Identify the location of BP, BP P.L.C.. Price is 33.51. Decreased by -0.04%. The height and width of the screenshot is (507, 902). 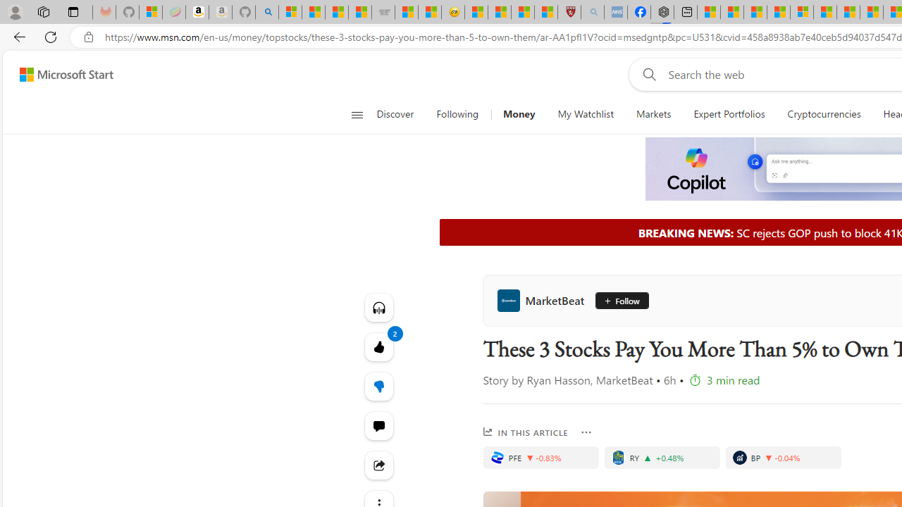
(784, 458).